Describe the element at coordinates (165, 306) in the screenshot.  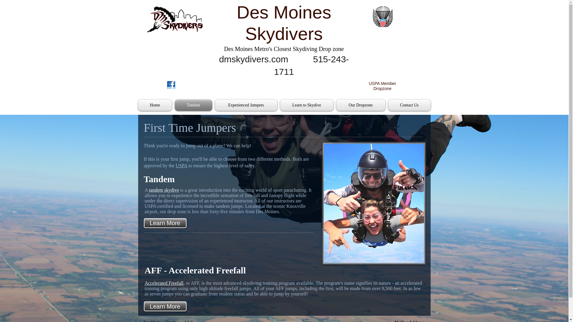
I see `Learn More` at that location.